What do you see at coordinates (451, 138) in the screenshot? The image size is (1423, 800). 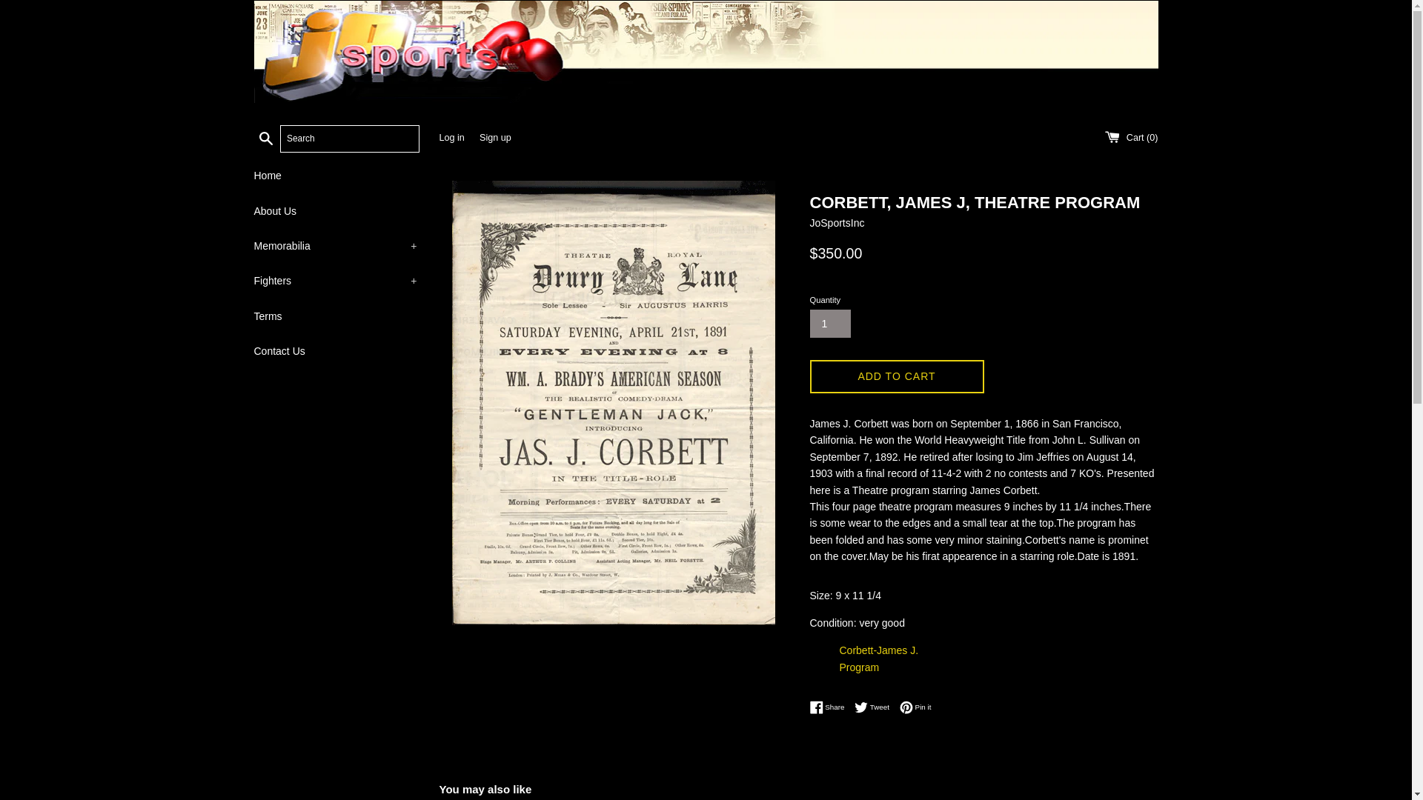 I see `Log in` at bounding box center [451, 138].